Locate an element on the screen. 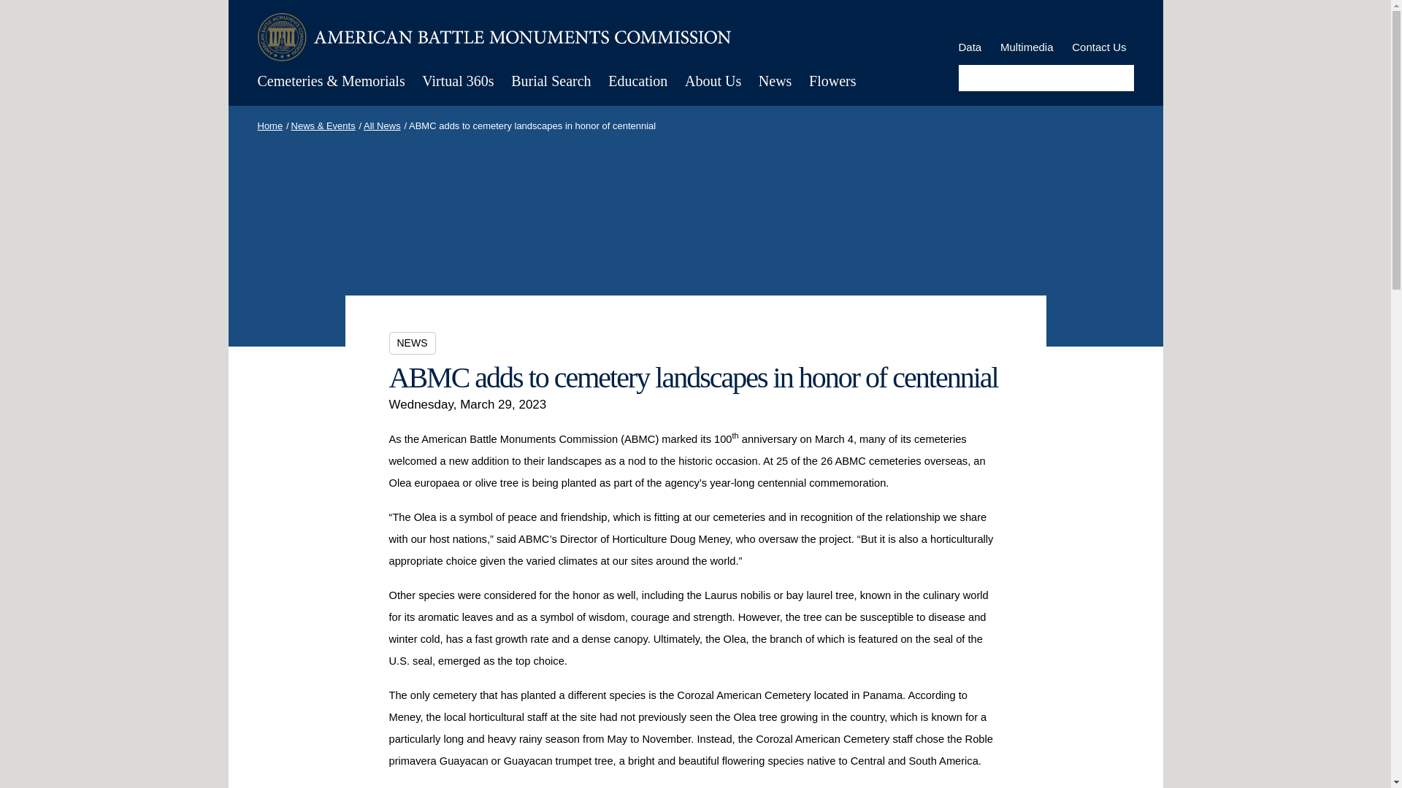 The image size is (1402, 788). Multimedia is located at coordinates (1027, 47).